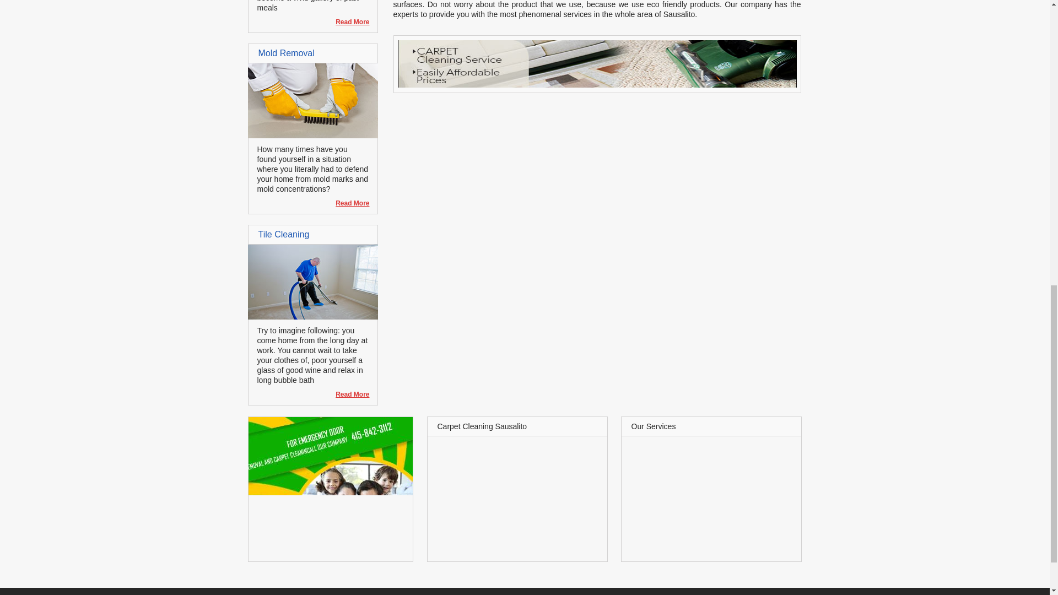 The width and height of the screenshot is (1058, 595). I want to click on Read More, so click(347, 22).